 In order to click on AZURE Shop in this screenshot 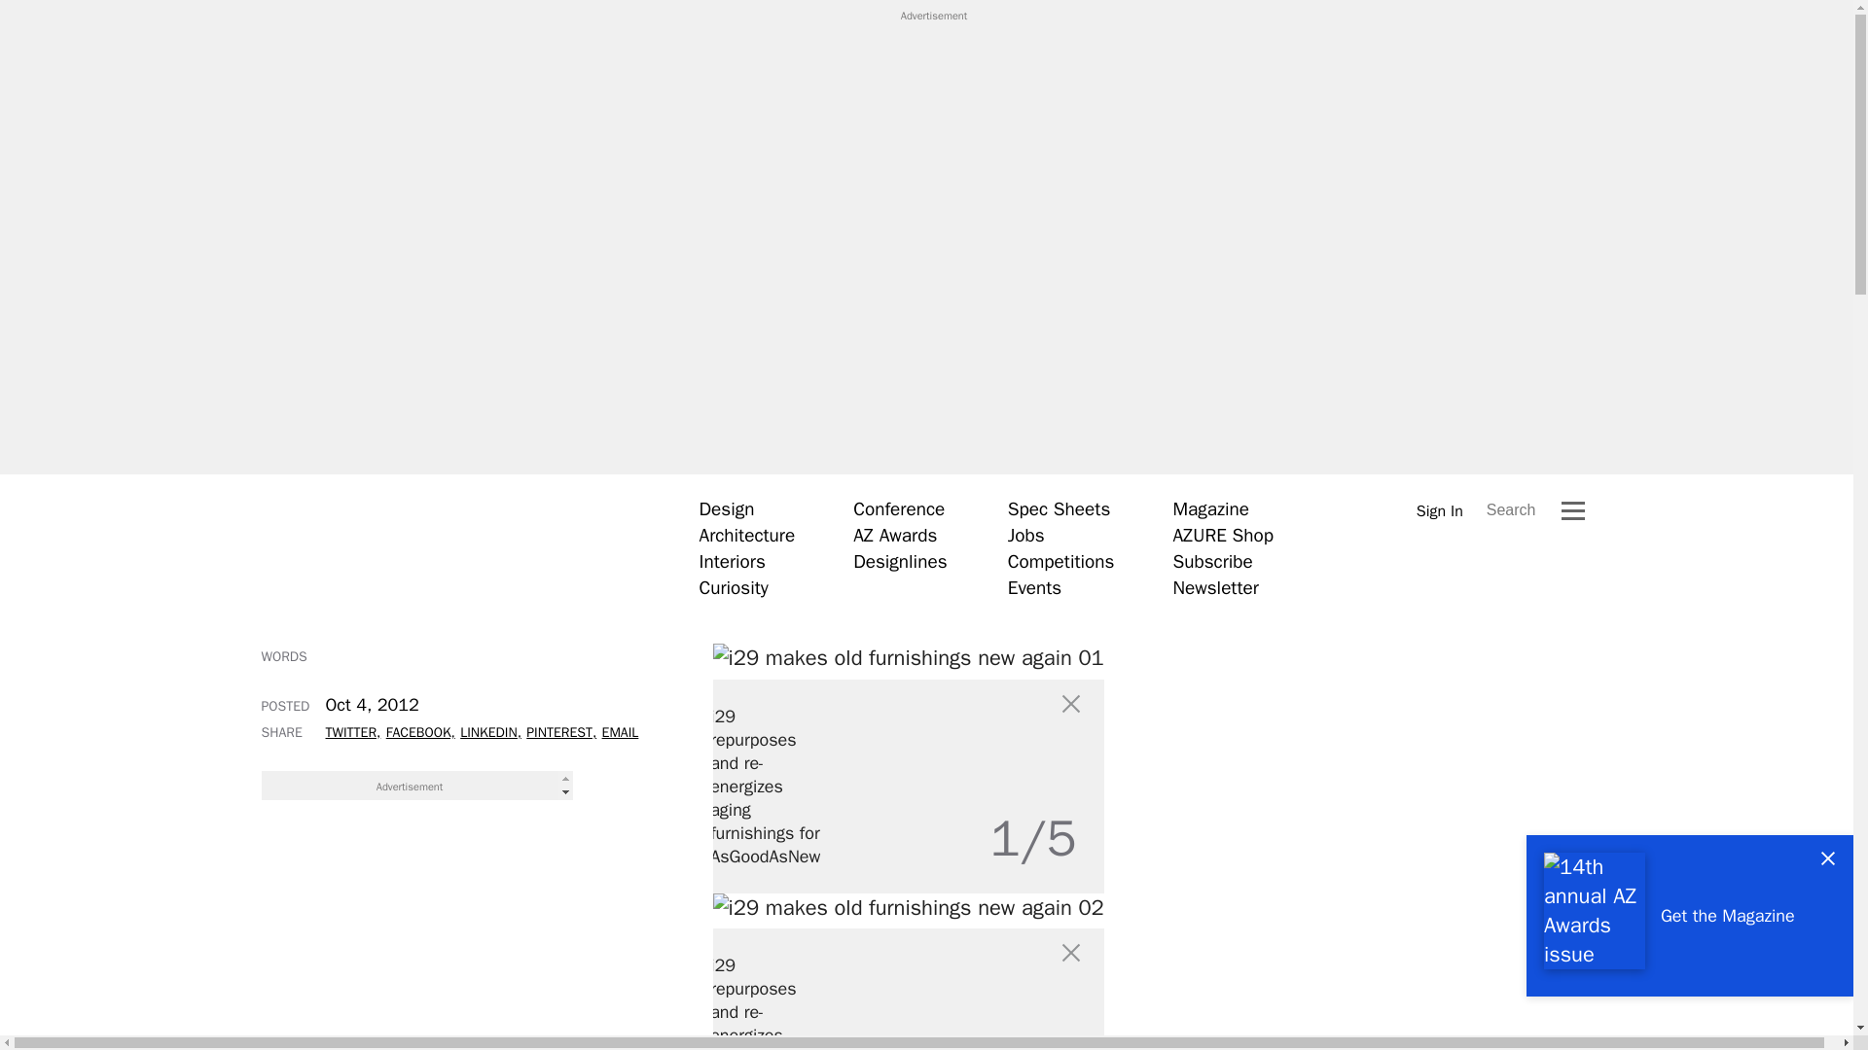, I will do `click(1223, 535)`.